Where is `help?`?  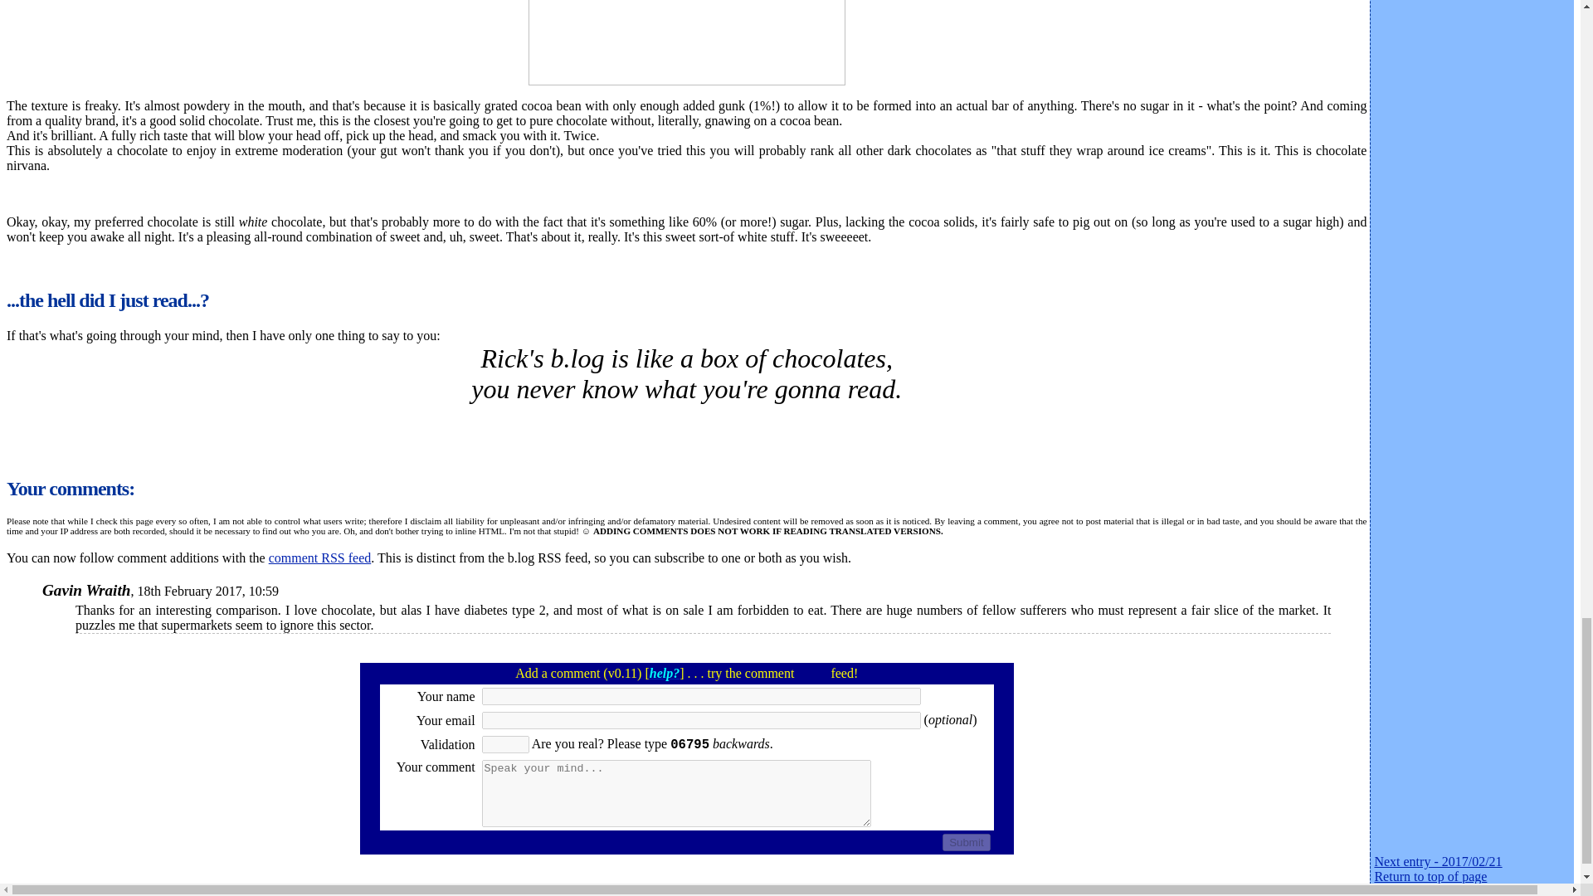
help? is located at coordinates (665, 673).